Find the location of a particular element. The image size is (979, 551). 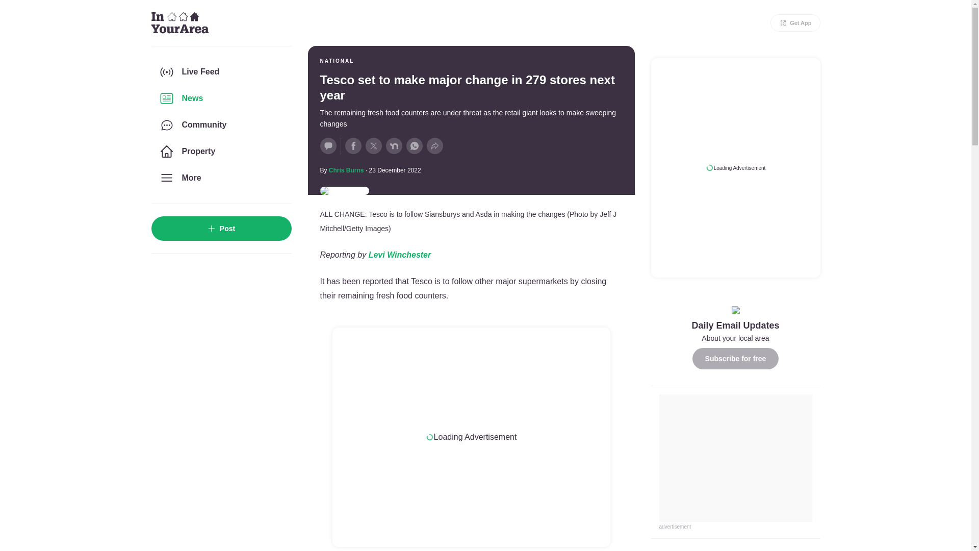

Live Feed is located at coordinates (220, 71).